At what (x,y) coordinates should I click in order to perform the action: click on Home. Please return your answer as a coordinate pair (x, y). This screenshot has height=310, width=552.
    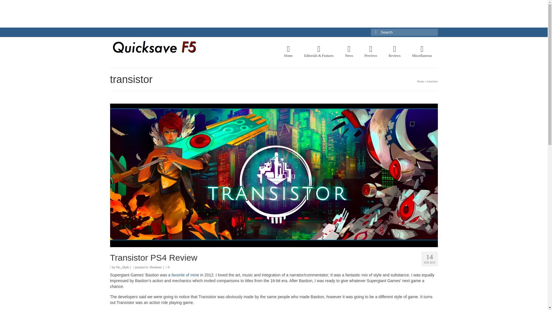
    Looking at the image, I should click on (289, 51).